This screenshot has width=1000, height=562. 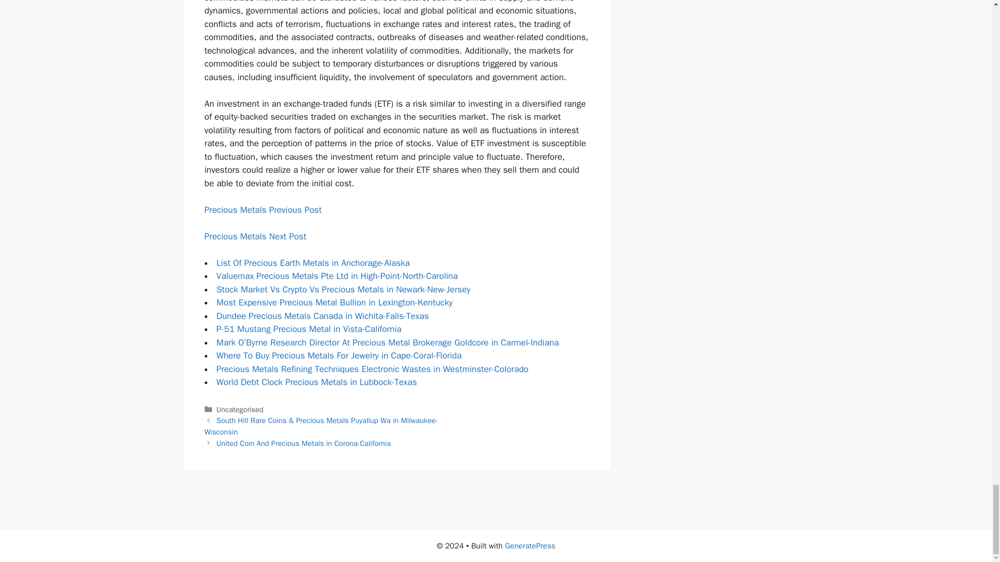 I want to click on List Of Precious Earth Metals in Anchorage-Alaska, so click(x=314, y=263).